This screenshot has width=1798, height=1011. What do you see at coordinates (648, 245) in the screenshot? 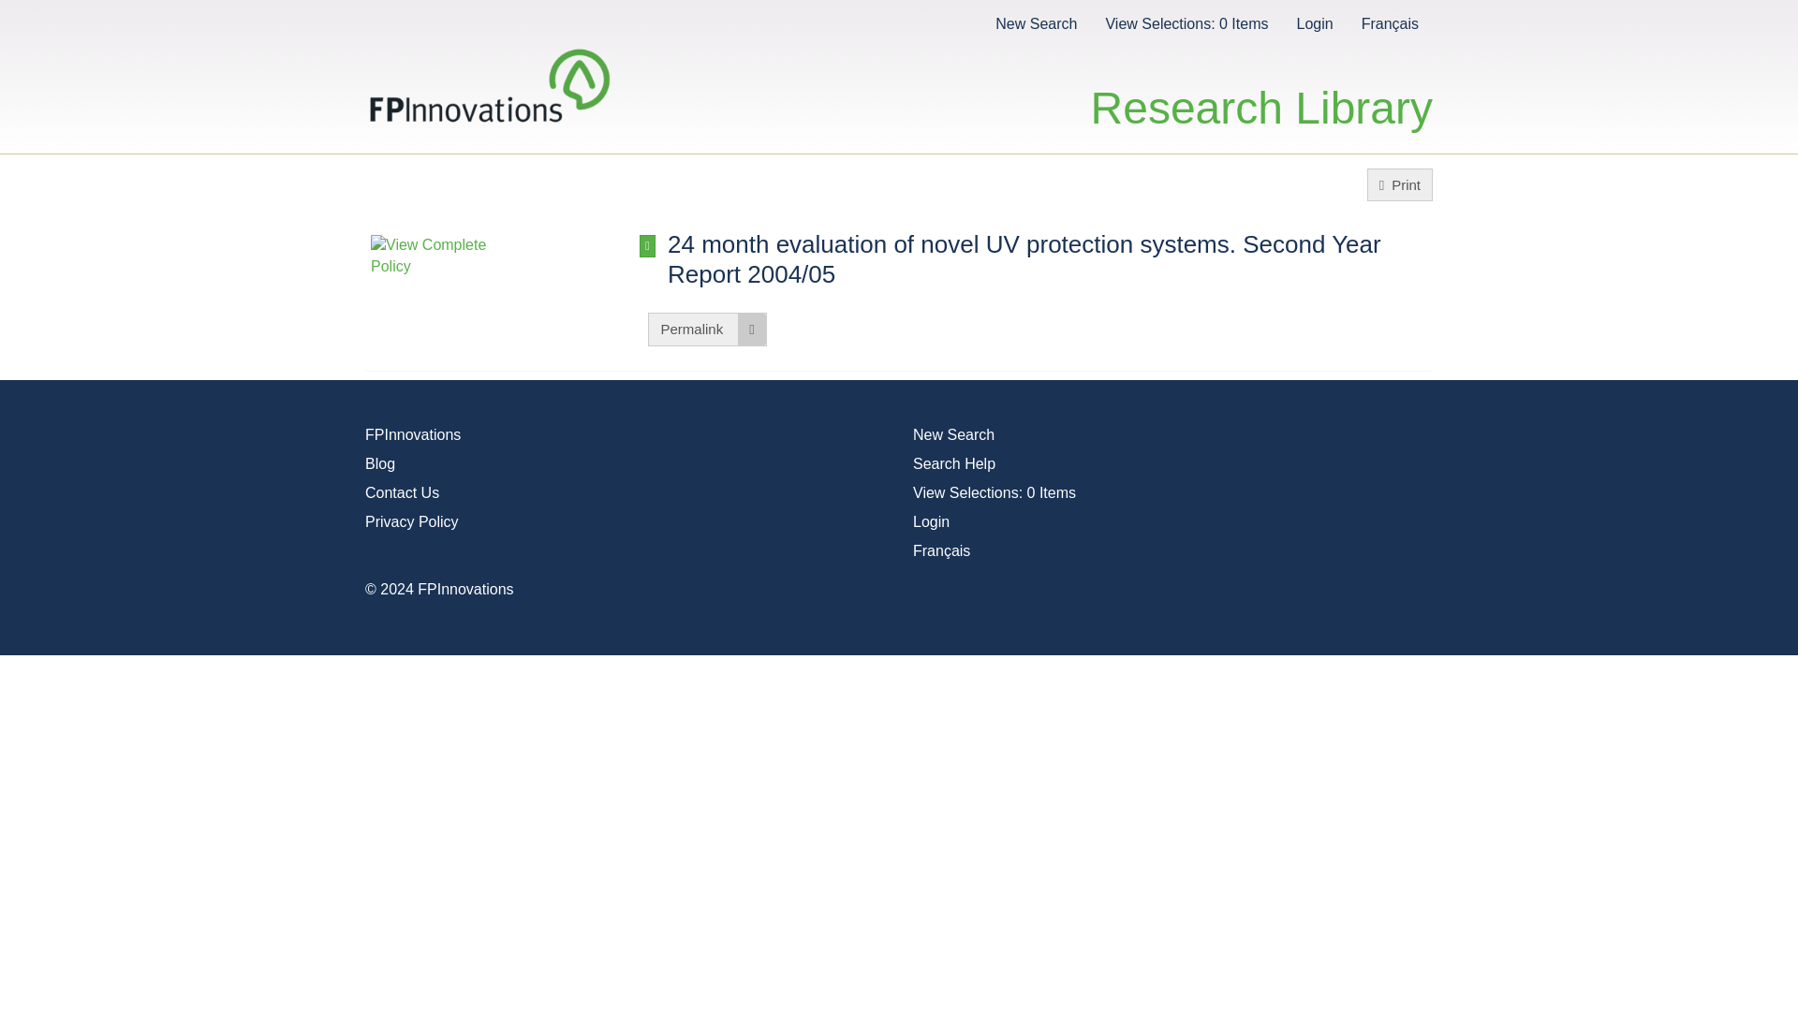
I see `Toggle Full Record` at bounding box center [648, 245].